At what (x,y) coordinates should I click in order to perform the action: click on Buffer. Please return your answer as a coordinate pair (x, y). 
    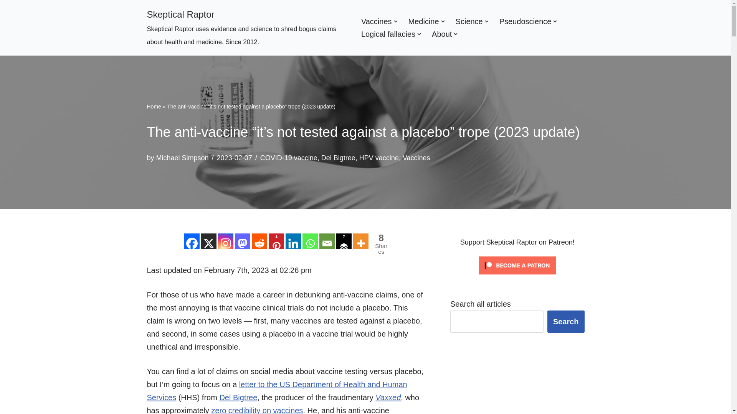
    Looking at the image, I should click on (344, 241).